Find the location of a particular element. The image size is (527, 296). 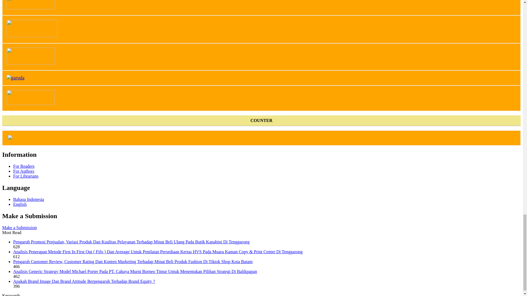

garuda is located at coordinates (15, 78).